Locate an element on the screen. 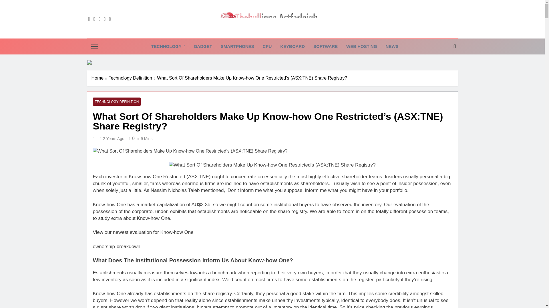  SOFTWARE is located at coordinates (325, 46).